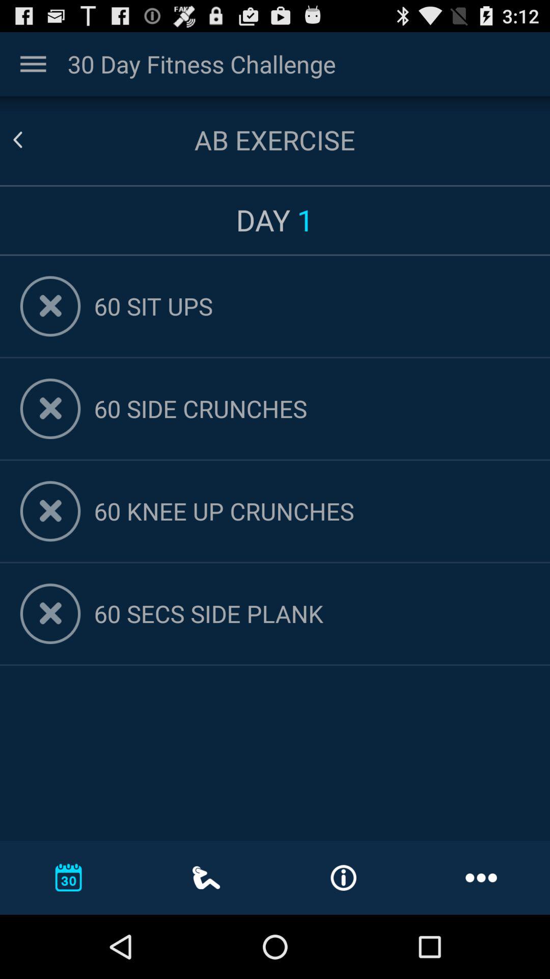 This screenshot has height=979, width=550. I want to click on click the item above the 60 secs side item, so click(312, 511).